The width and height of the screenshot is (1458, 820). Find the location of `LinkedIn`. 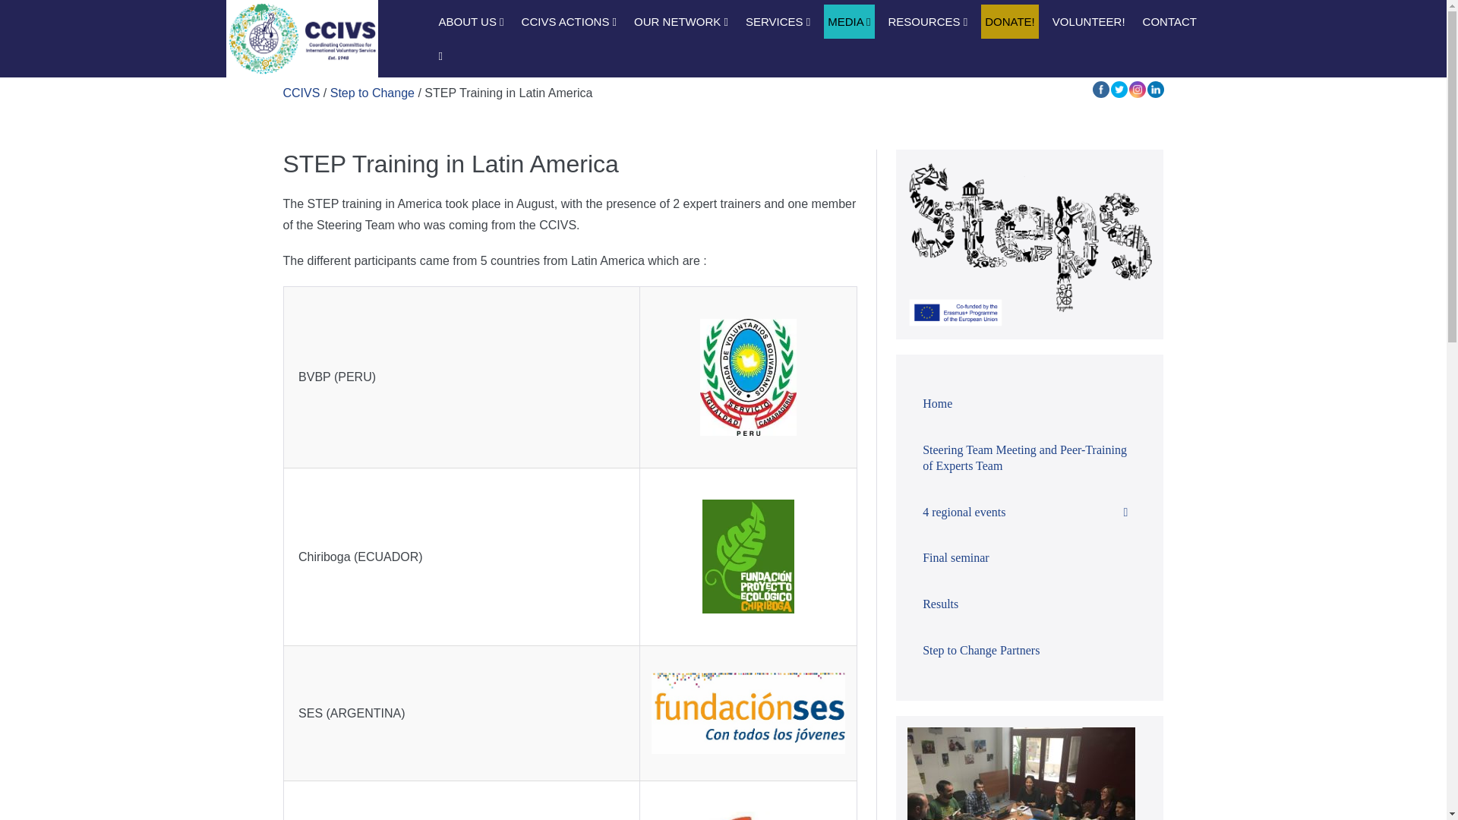

LinkedIn is located at coordinates (1154, 90).